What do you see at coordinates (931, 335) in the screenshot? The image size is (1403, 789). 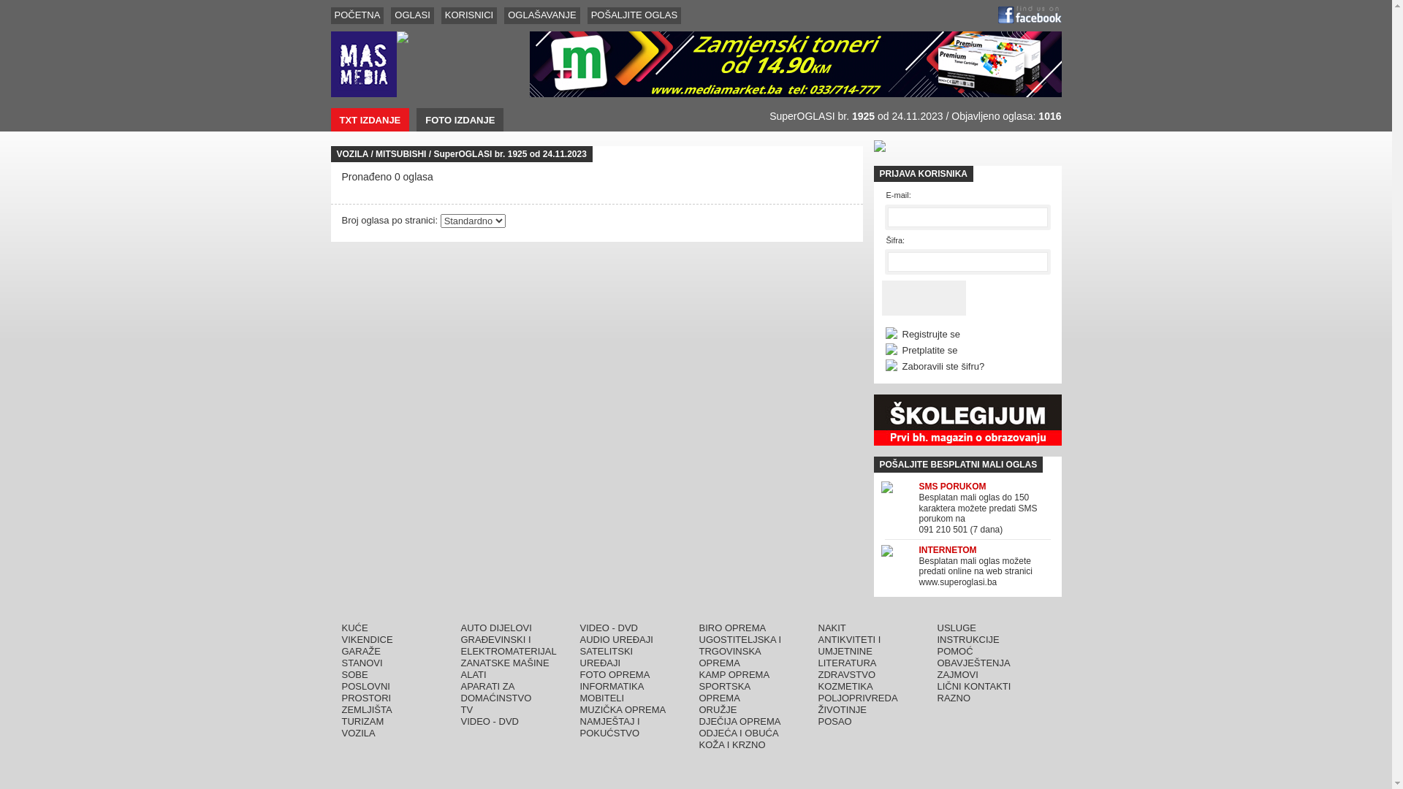 I see `Registrujte se` at bounding box center [931, 335].